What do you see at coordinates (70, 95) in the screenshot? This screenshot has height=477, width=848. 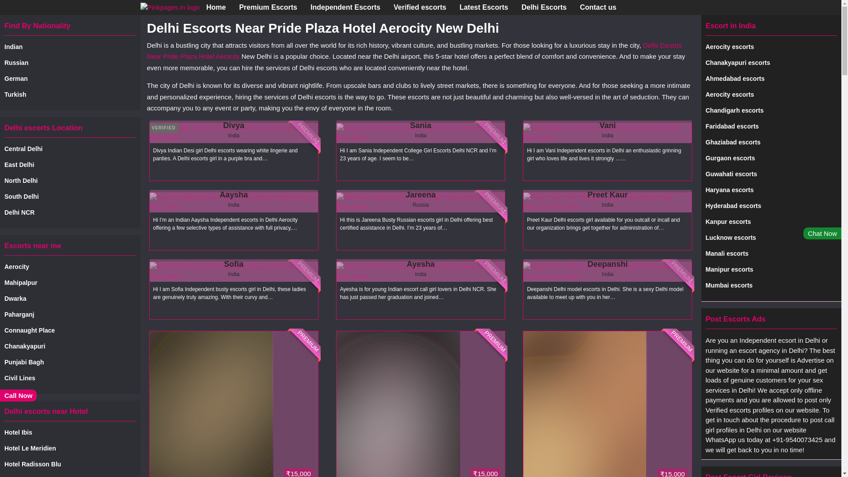 I see `Delhi Escorts from Turkey` at bounding box center [70, 95].